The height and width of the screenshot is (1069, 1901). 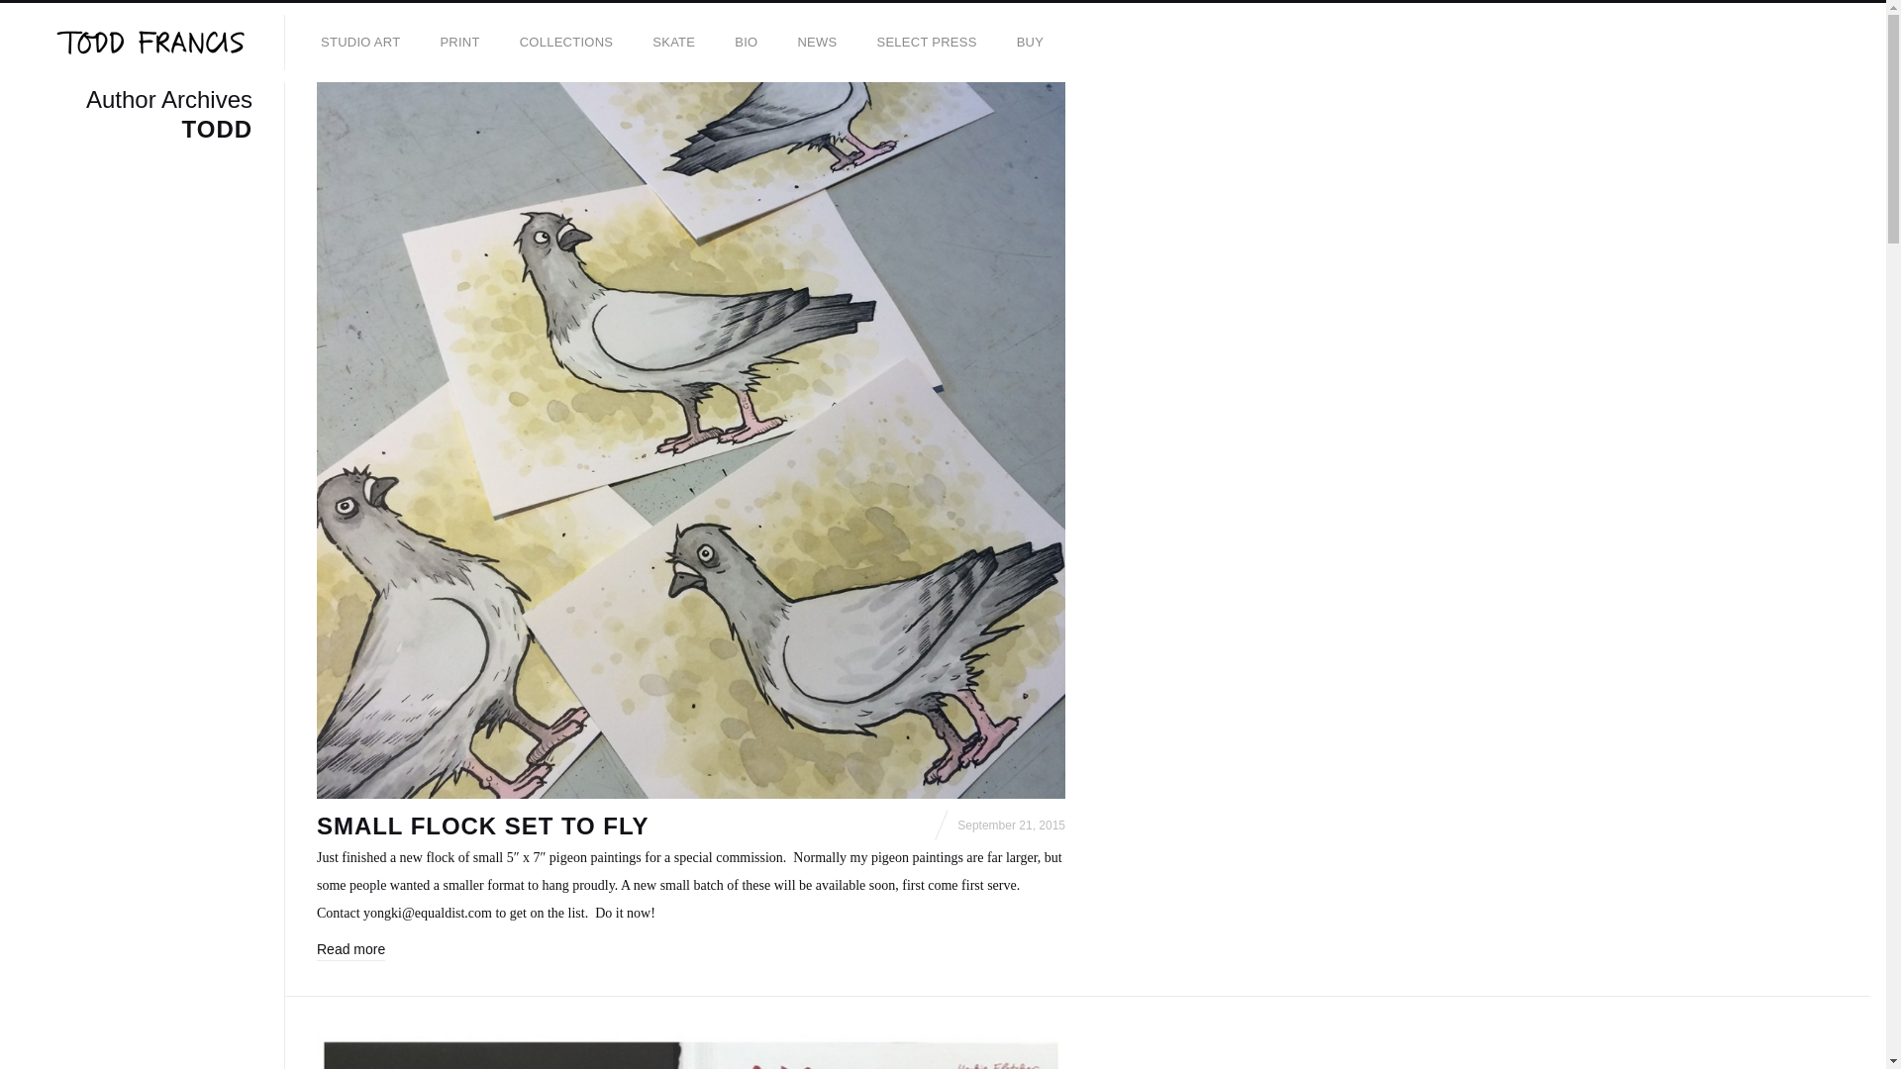 I want to click on SKATE, so click(x=673, y=43).